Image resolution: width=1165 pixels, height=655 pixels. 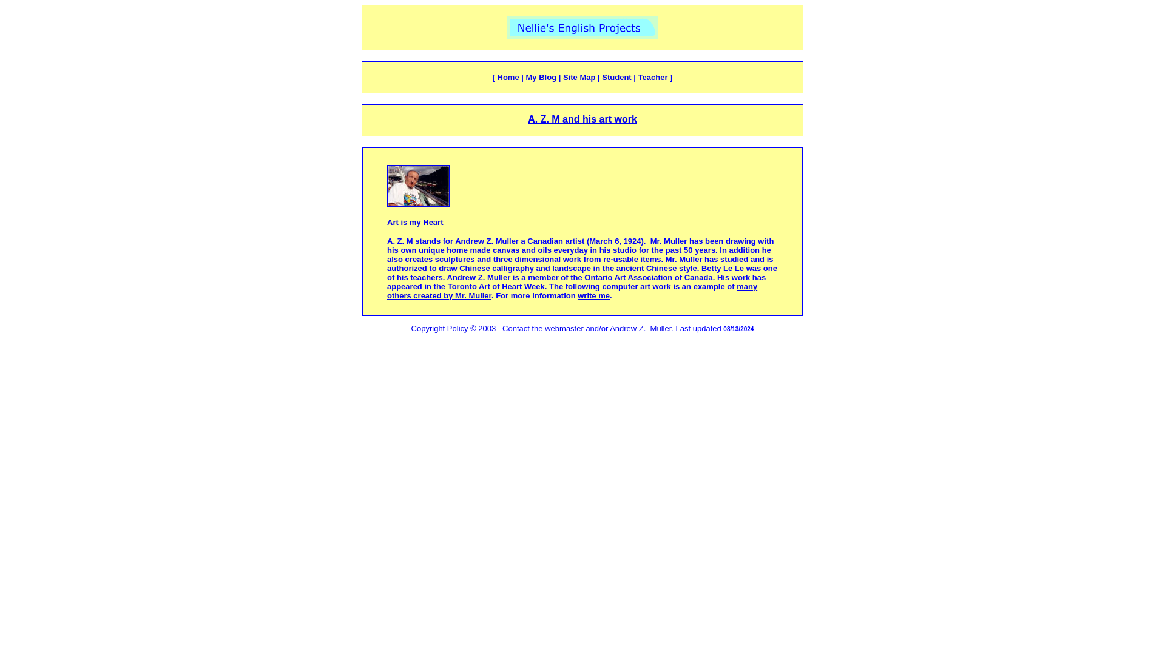 I want to click on webmaster, so click(x=564, y=327).